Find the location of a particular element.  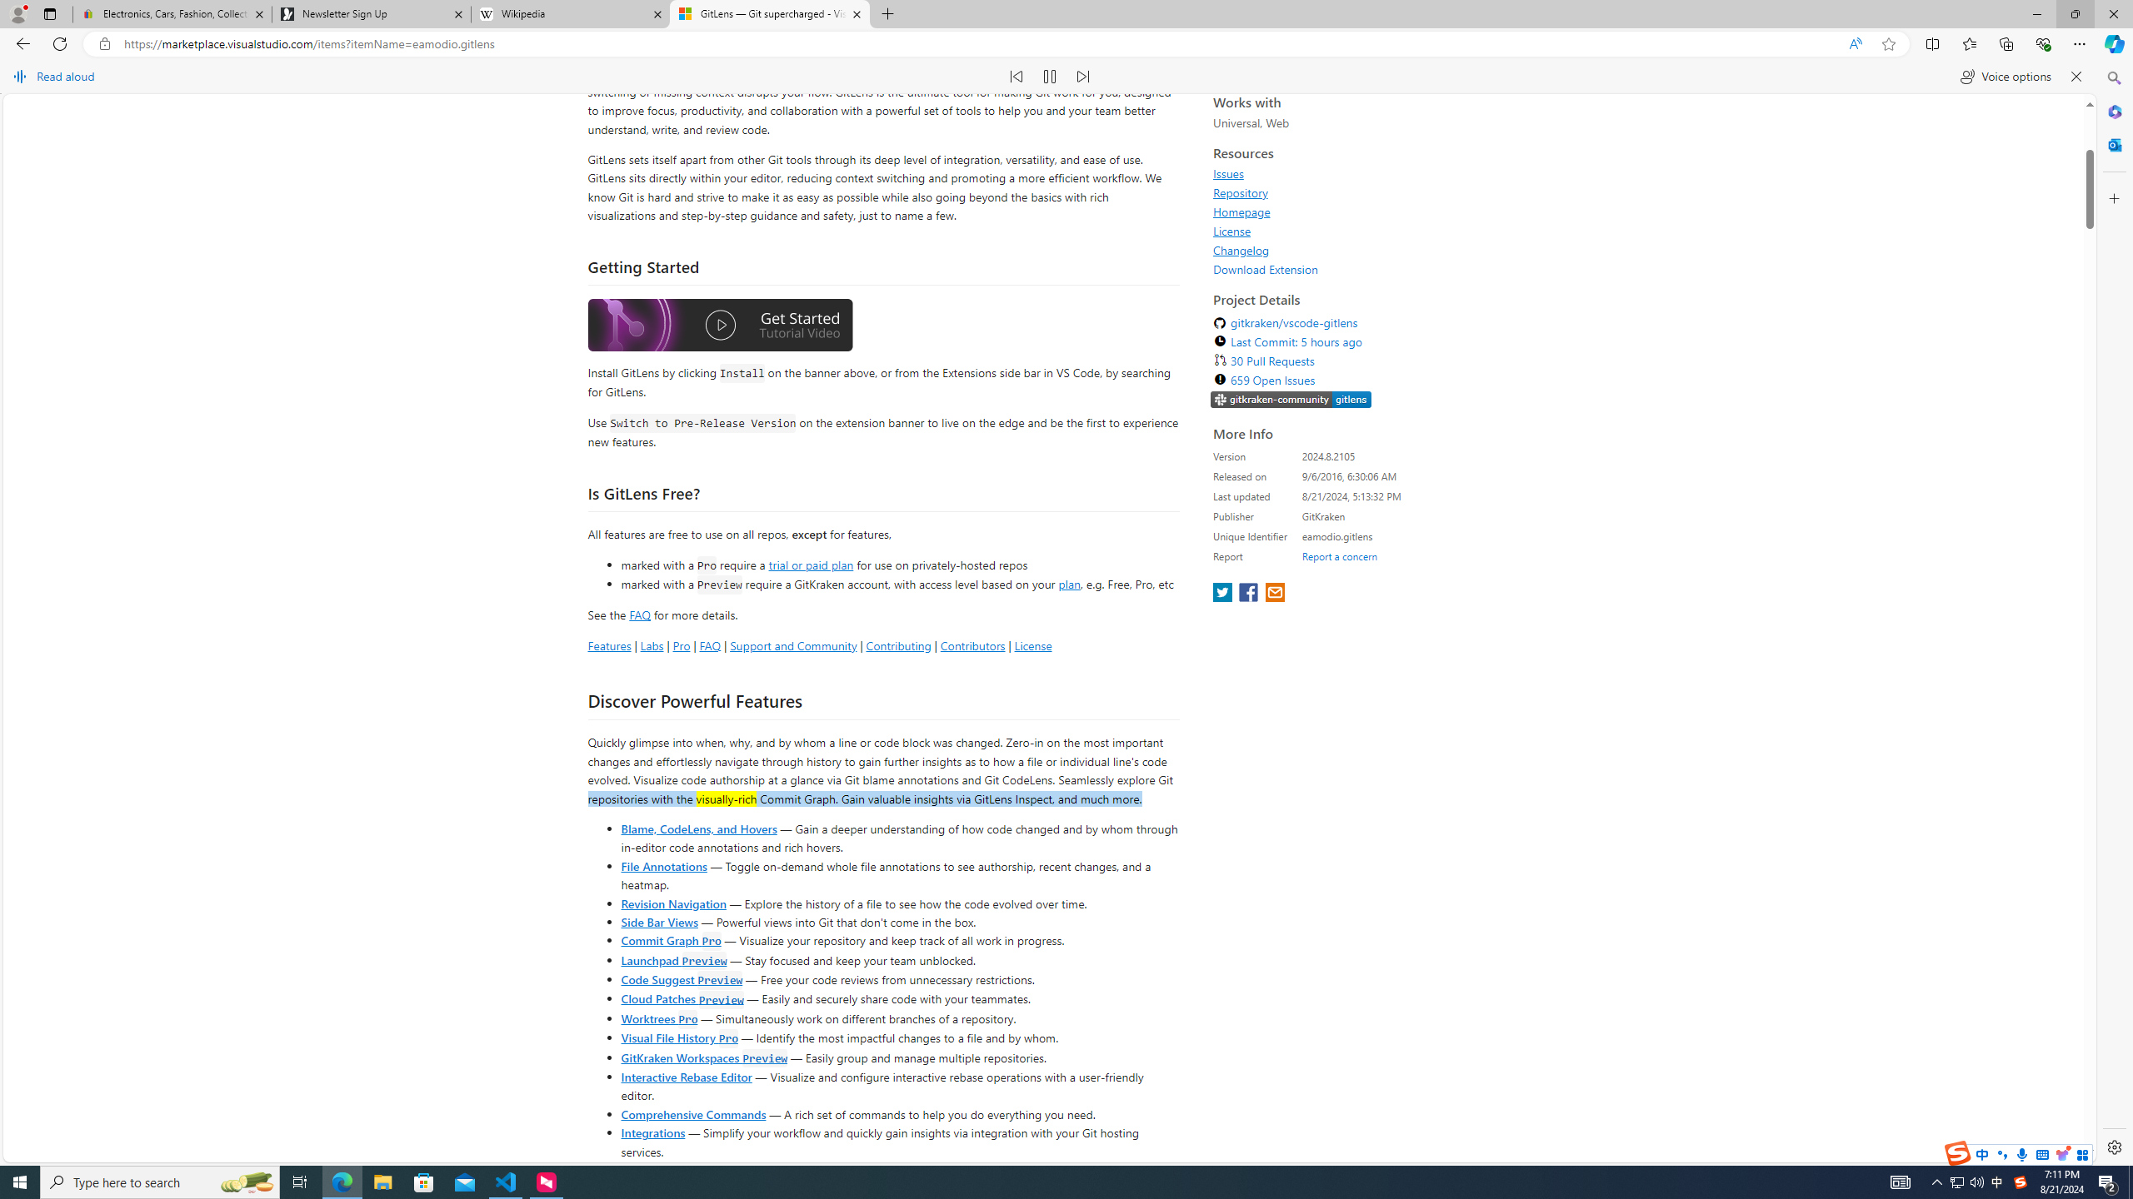

Labs is located at coordinates (652, 918).